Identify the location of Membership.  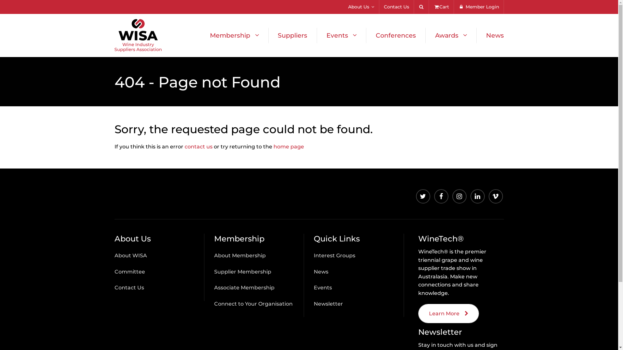
(235, 35).